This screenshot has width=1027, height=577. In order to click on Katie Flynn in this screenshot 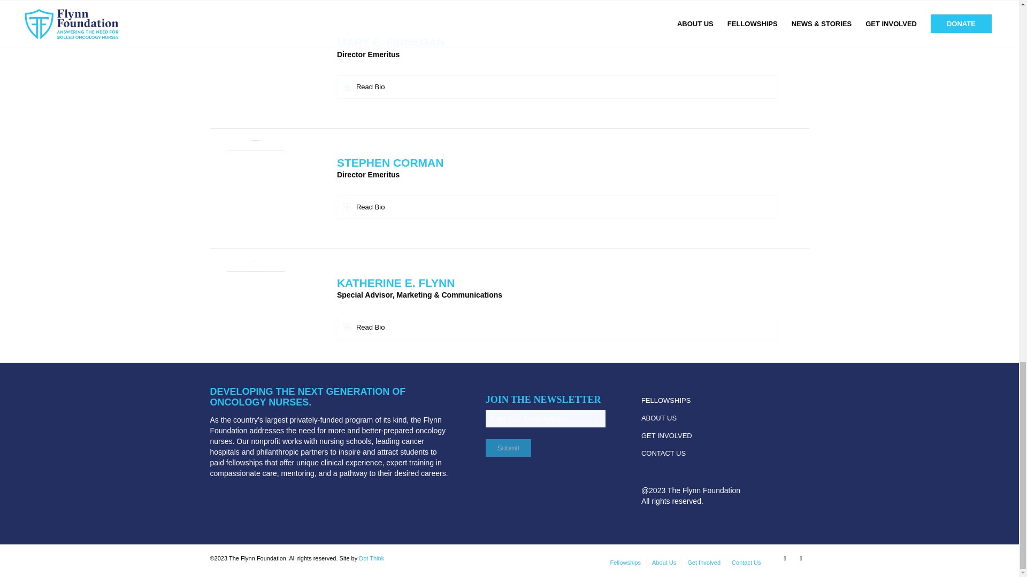, I will do `click(255, 306)`.